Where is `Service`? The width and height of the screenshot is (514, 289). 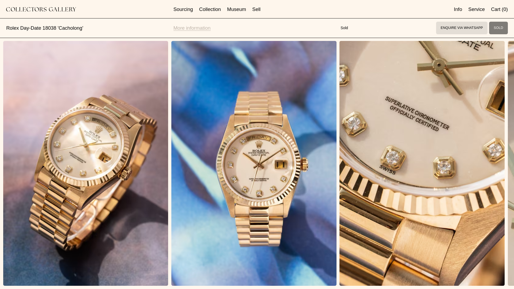
Service is located at coordinates (477, 9).